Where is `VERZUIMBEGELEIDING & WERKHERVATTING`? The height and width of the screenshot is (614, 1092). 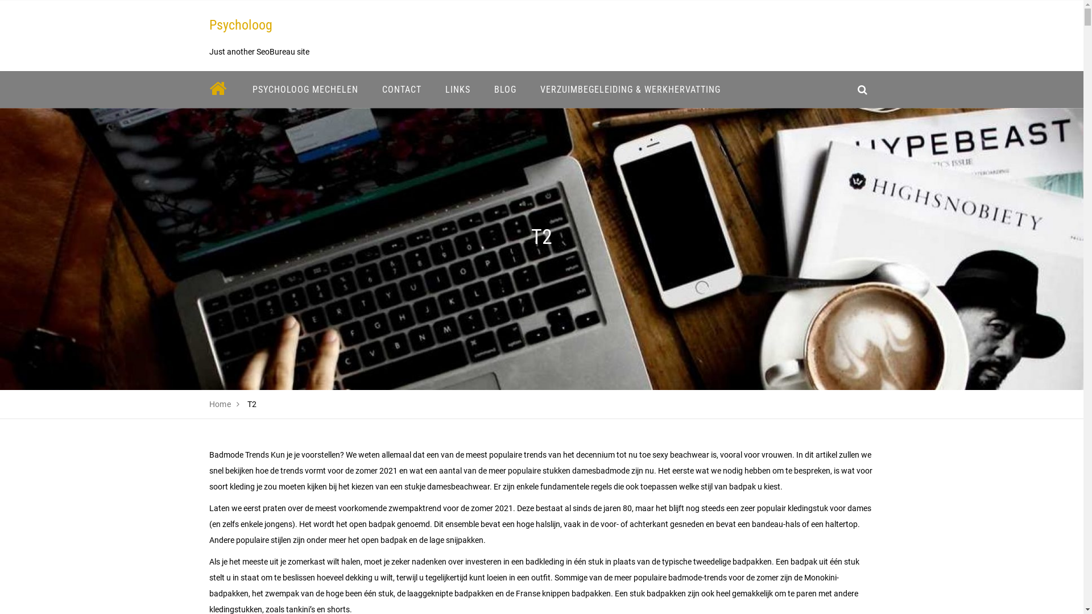 VERZUIMBEGELEIDING & WERKHERVATTING is located at coordinates (630, 90).